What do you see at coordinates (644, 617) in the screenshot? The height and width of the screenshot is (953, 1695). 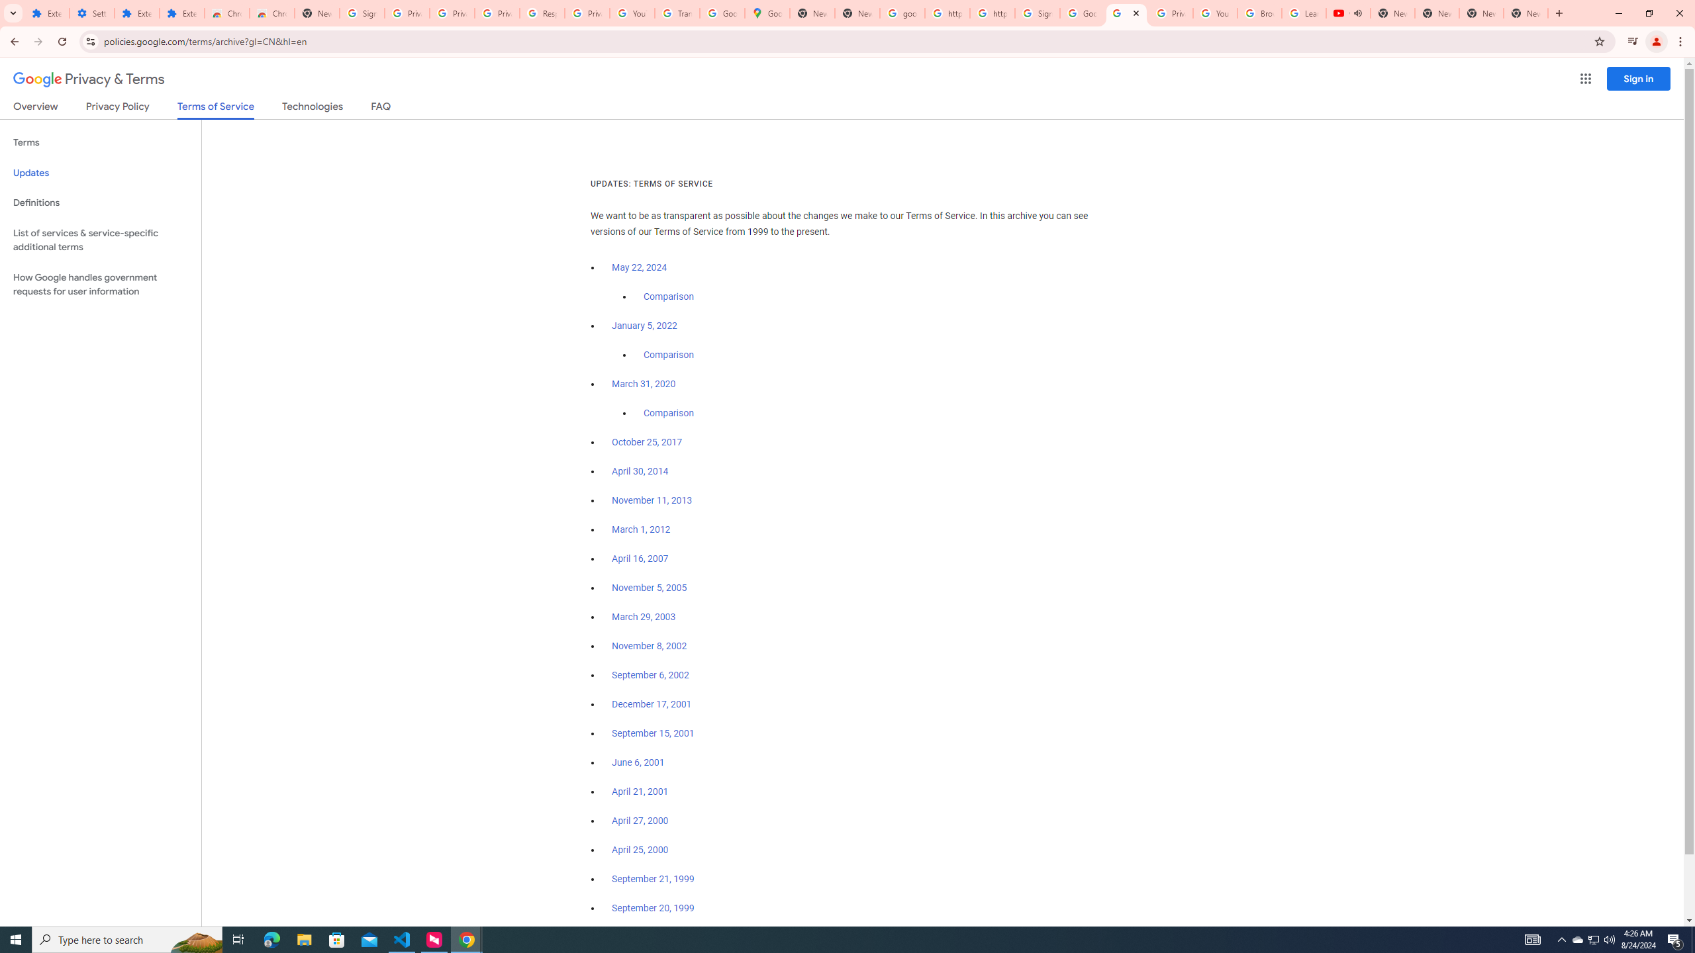 I see `March 29, 2003` at bounding box center [644, 617].